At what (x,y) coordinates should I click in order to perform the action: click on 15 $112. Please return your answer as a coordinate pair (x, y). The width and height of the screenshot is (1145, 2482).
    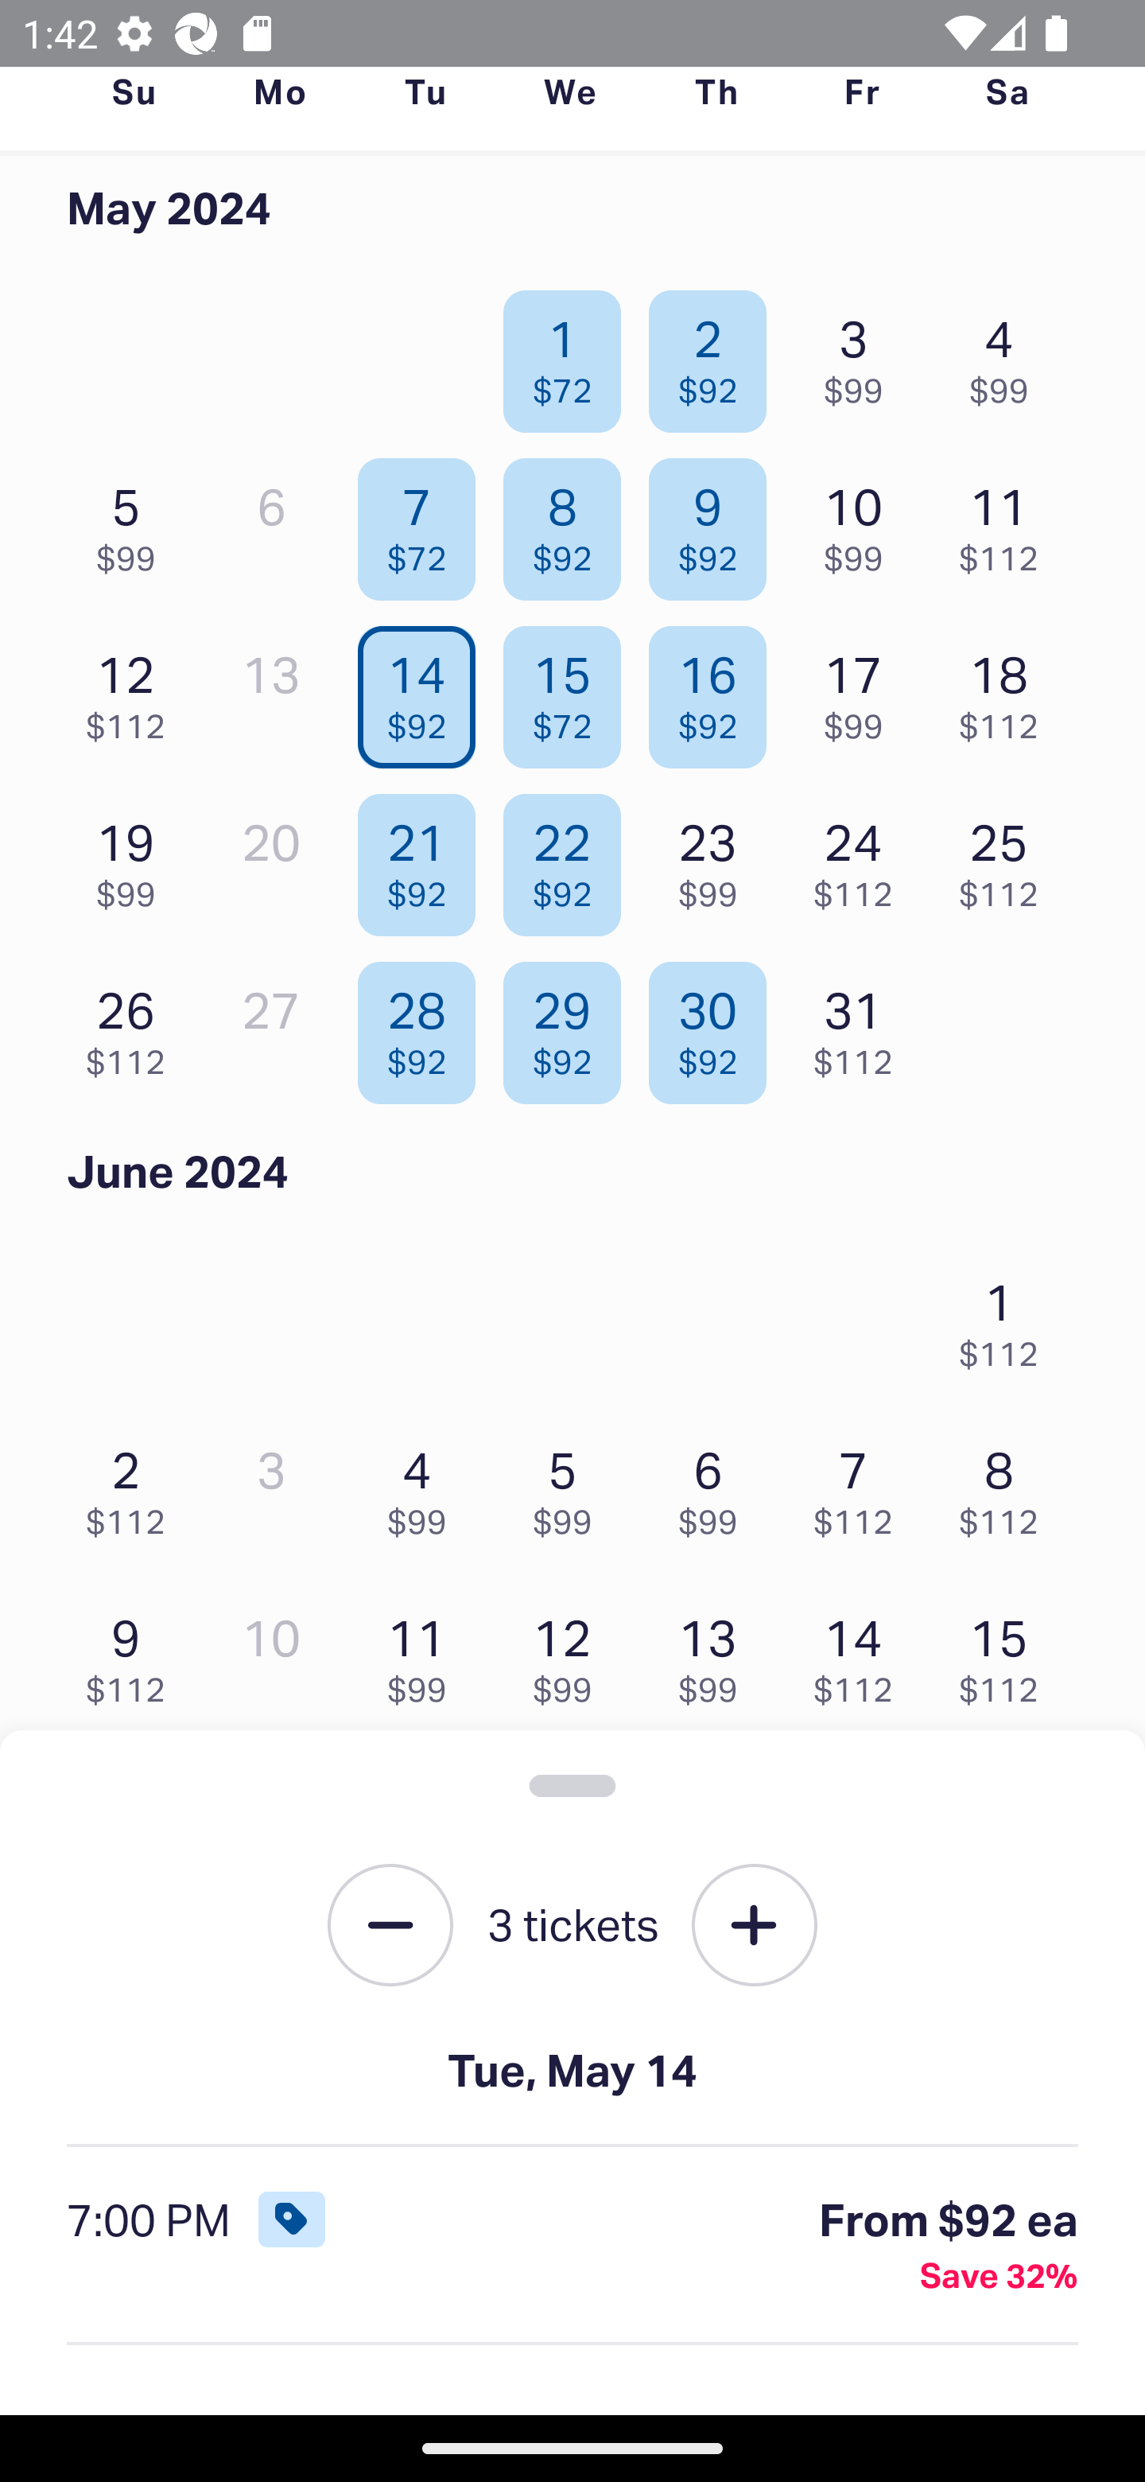
    Looking at the image, I should click on (1007, 1654).